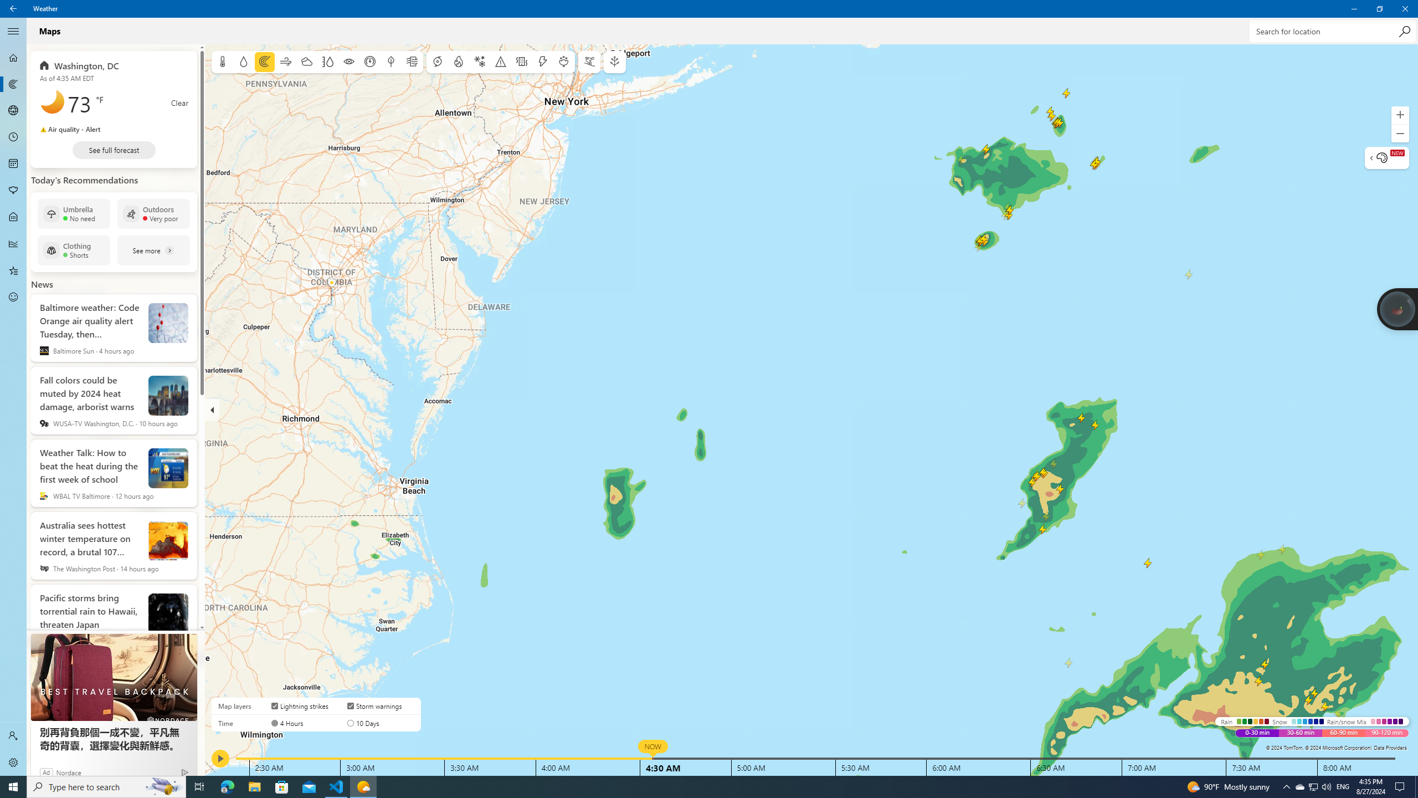  I want to click on Restore Weather, so click(1379, 9).